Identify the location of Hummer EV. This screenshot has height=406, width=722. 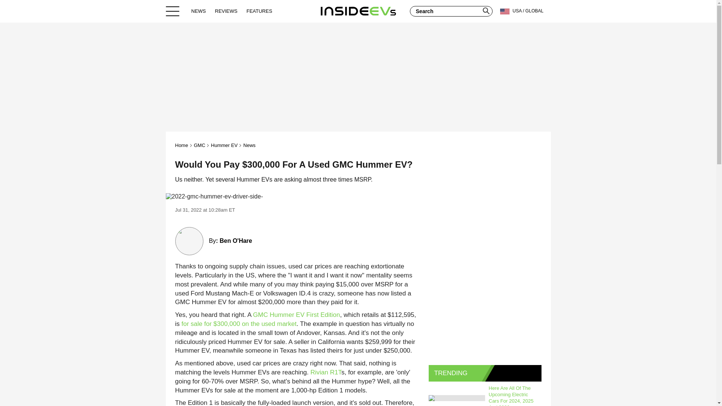
(224, 145).